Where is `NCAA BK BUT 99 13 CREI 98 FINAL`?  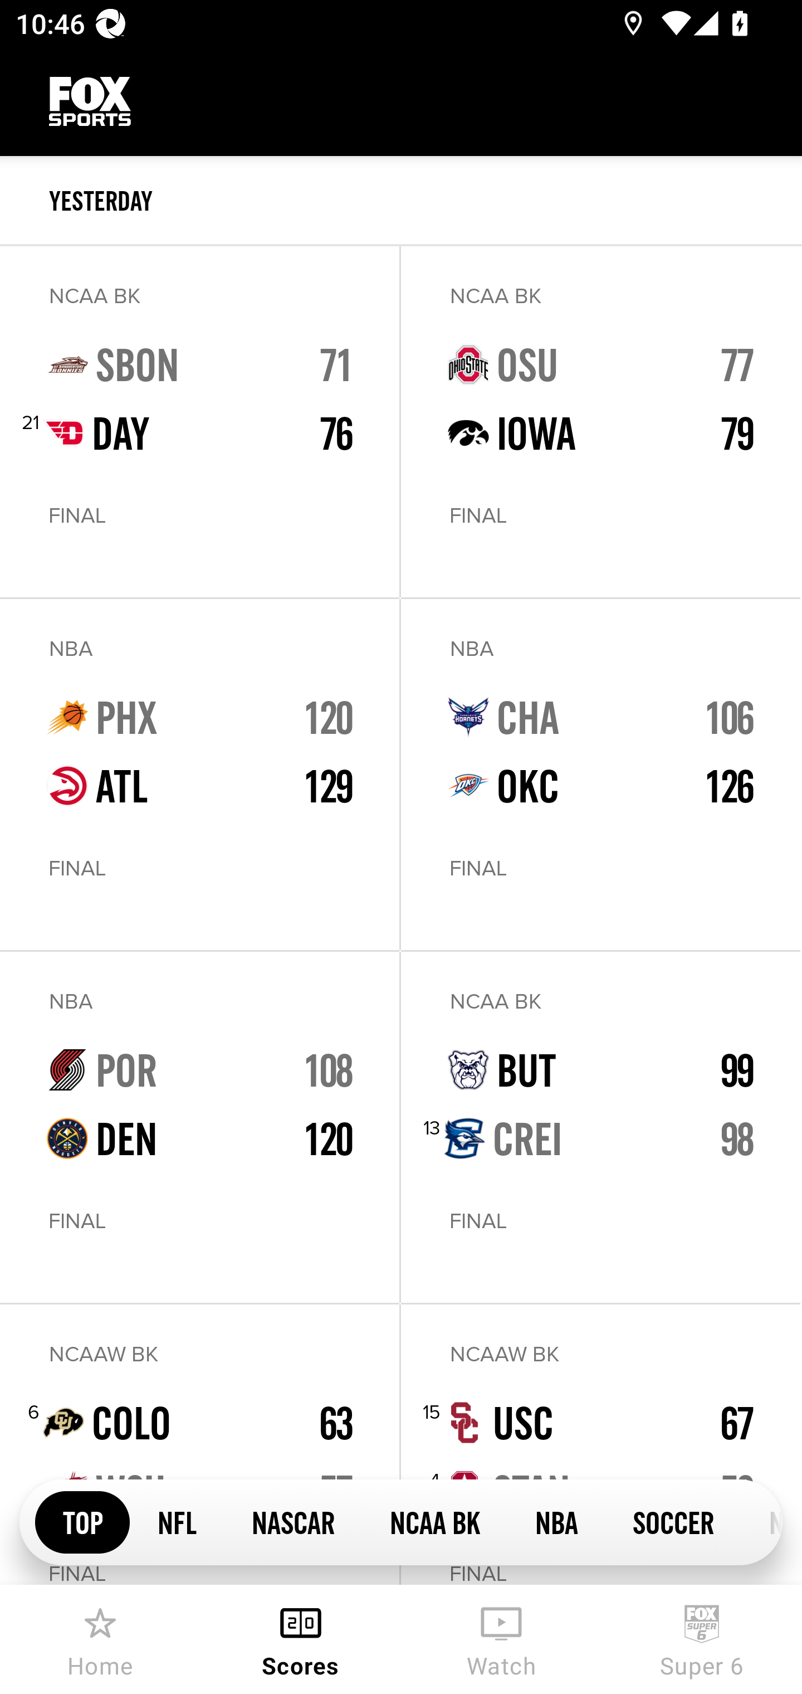
NCAA BK BUT 99 13 CREI 98 FINAL is located at coordinates (600, 1127).